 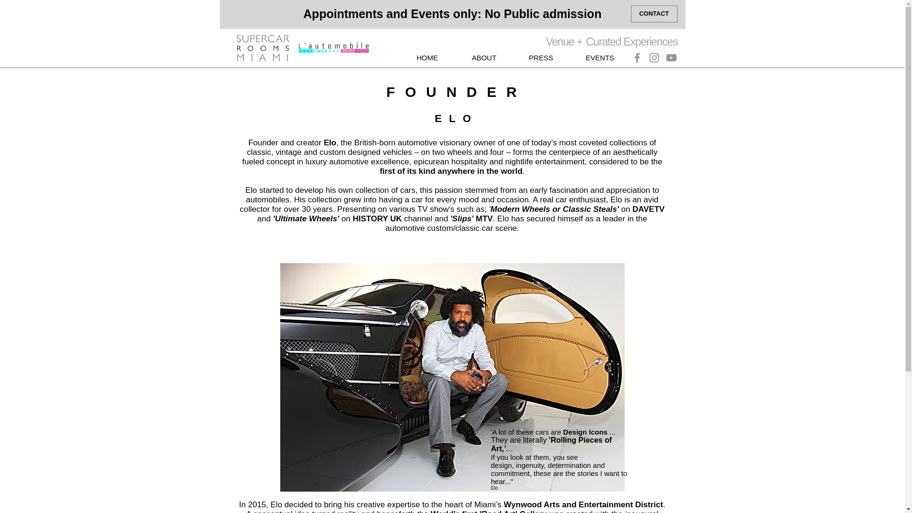 What do you see at coordinates (484, 58) in the screenshot?
I see `ABOUT` at bounding box center [484, 58].